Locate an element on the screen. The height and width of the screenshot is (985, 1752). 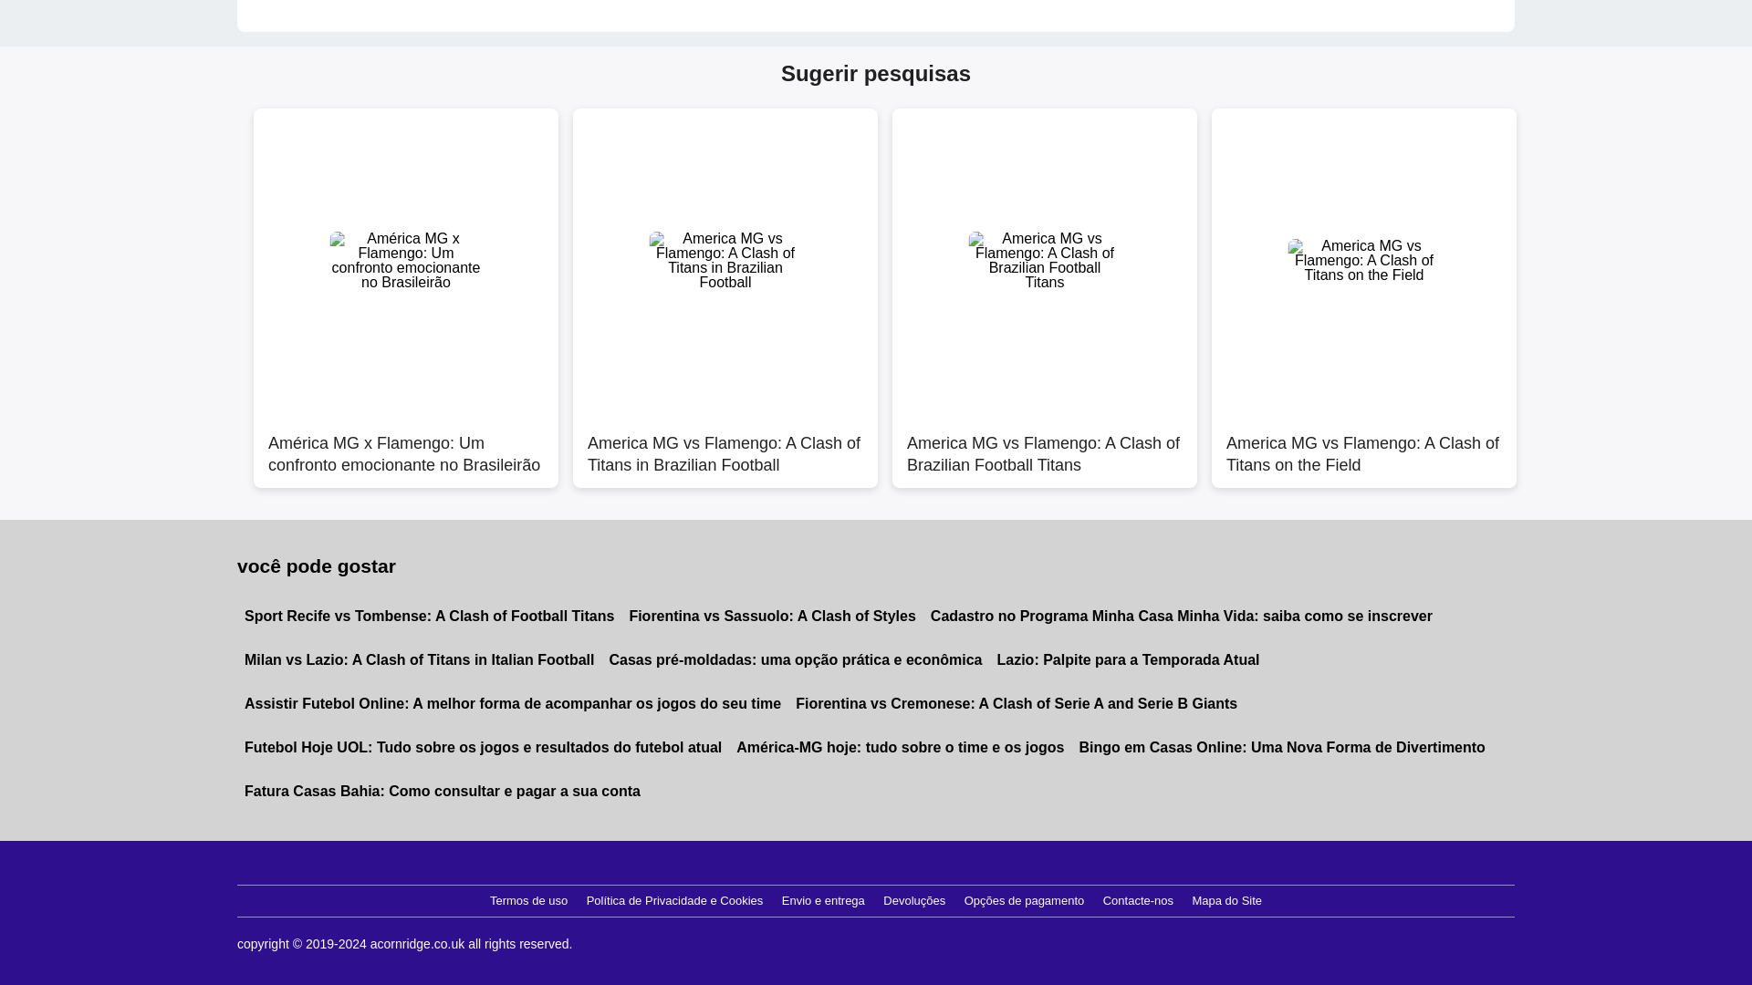
Termos de uso is located at coordinates (528, 901).